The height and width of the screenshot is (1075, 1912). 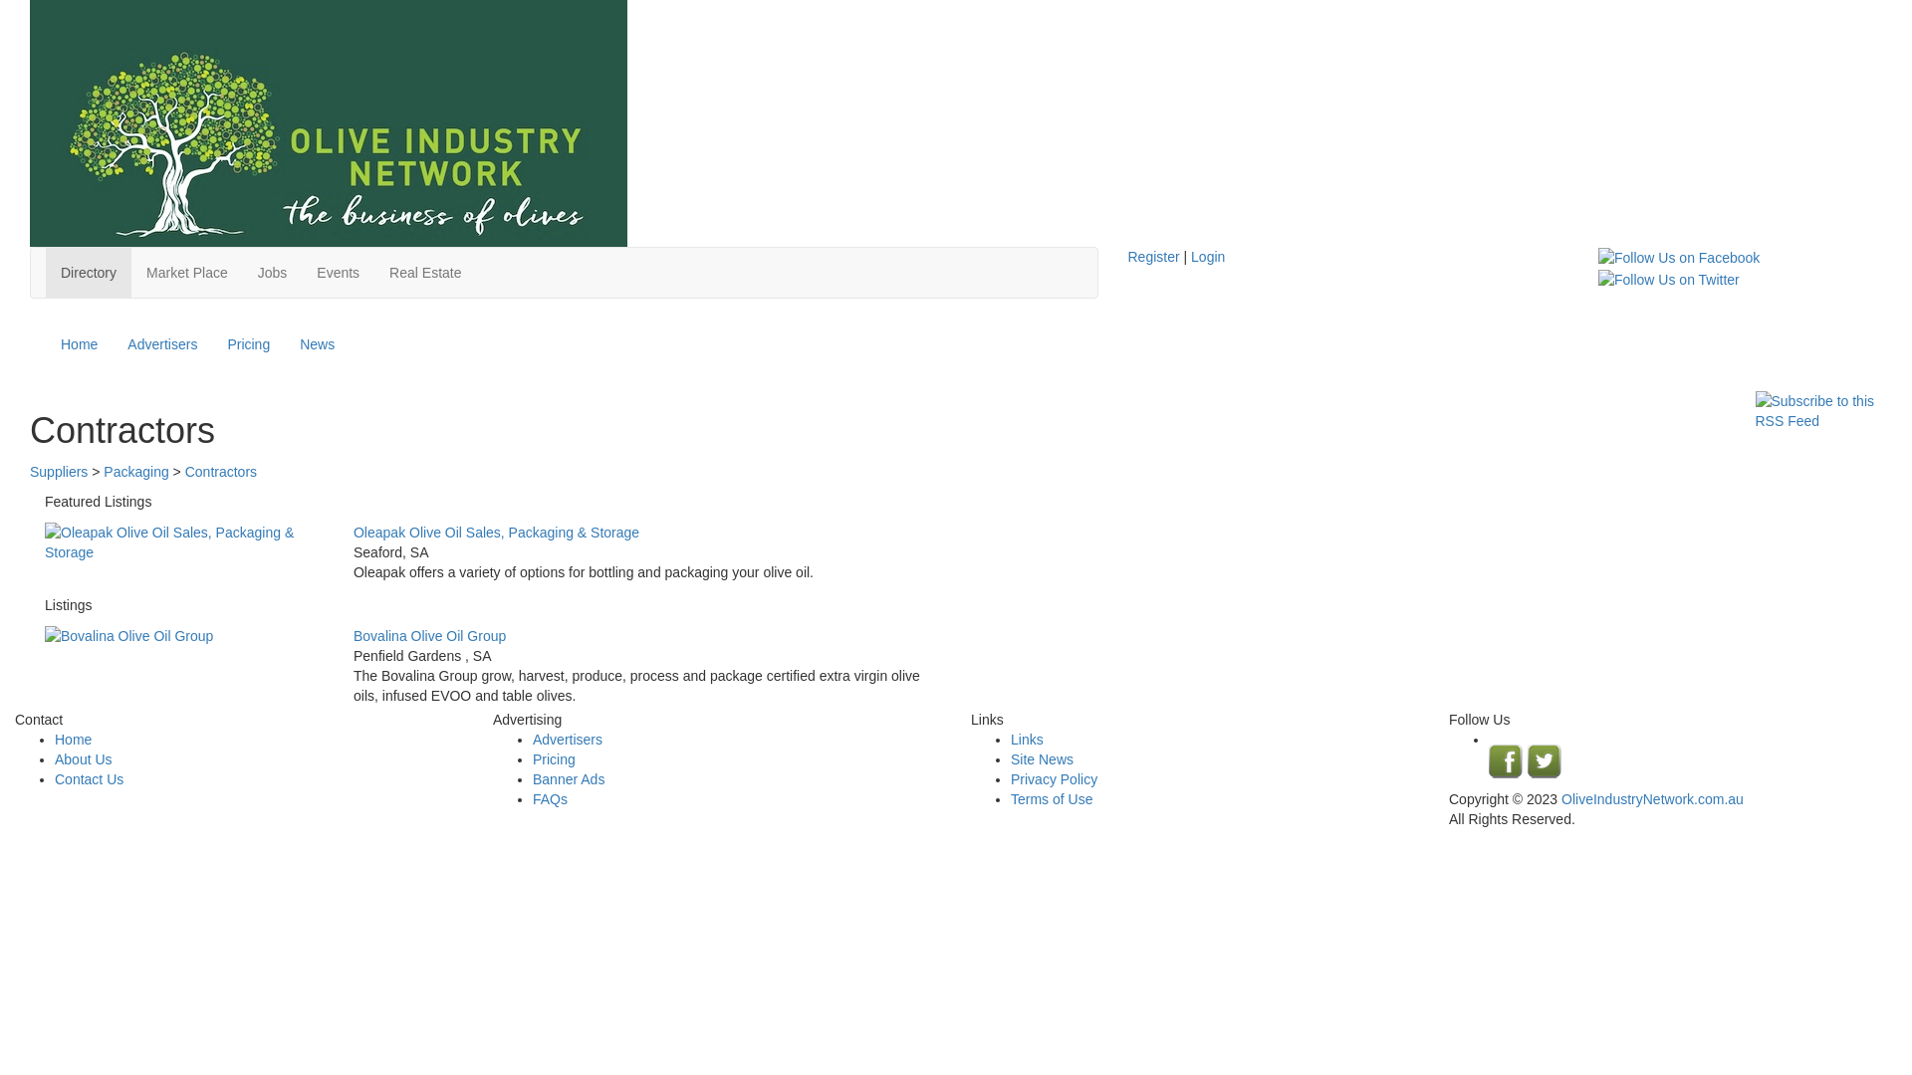 I want to click on Bovalina Olive Oil Group, so click(x=430, y=636).